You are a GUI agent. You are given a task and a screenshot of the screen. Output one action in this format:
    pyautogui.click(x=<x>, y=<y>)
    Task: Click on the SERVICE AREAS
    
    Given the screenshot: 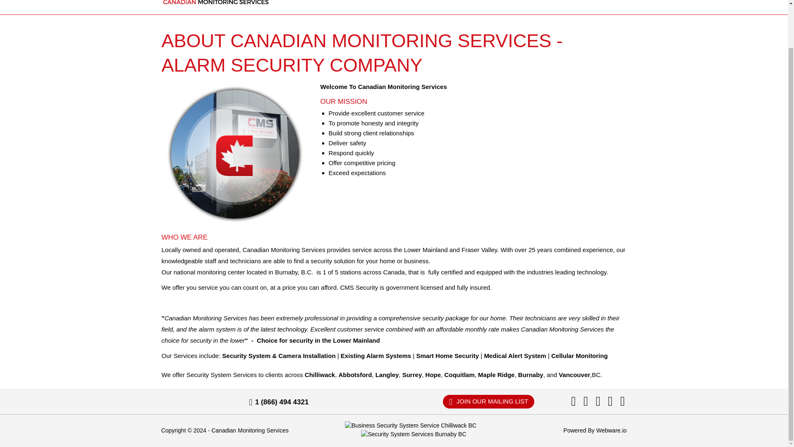 What is the action you would take?
    pyautogui.click(x=484, y=1)
    